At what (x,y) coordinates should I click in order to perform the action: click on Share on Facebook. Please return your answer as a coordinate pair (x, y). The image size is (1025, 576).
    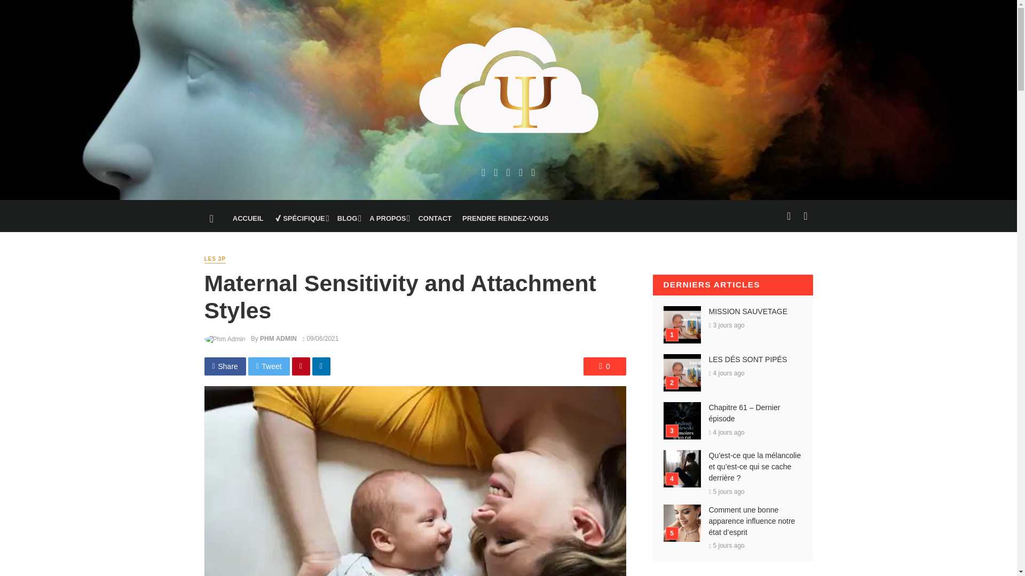
    Looking at the image, I should click on (225, 366).